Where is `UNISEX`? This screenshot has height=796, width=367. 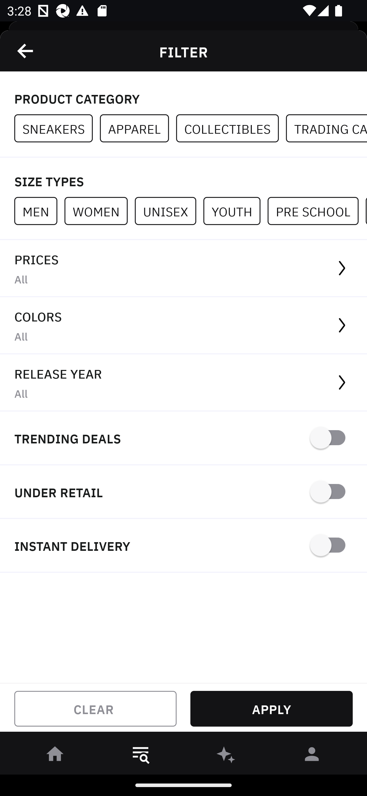 UNISEX is located at coordinates (169, 211).